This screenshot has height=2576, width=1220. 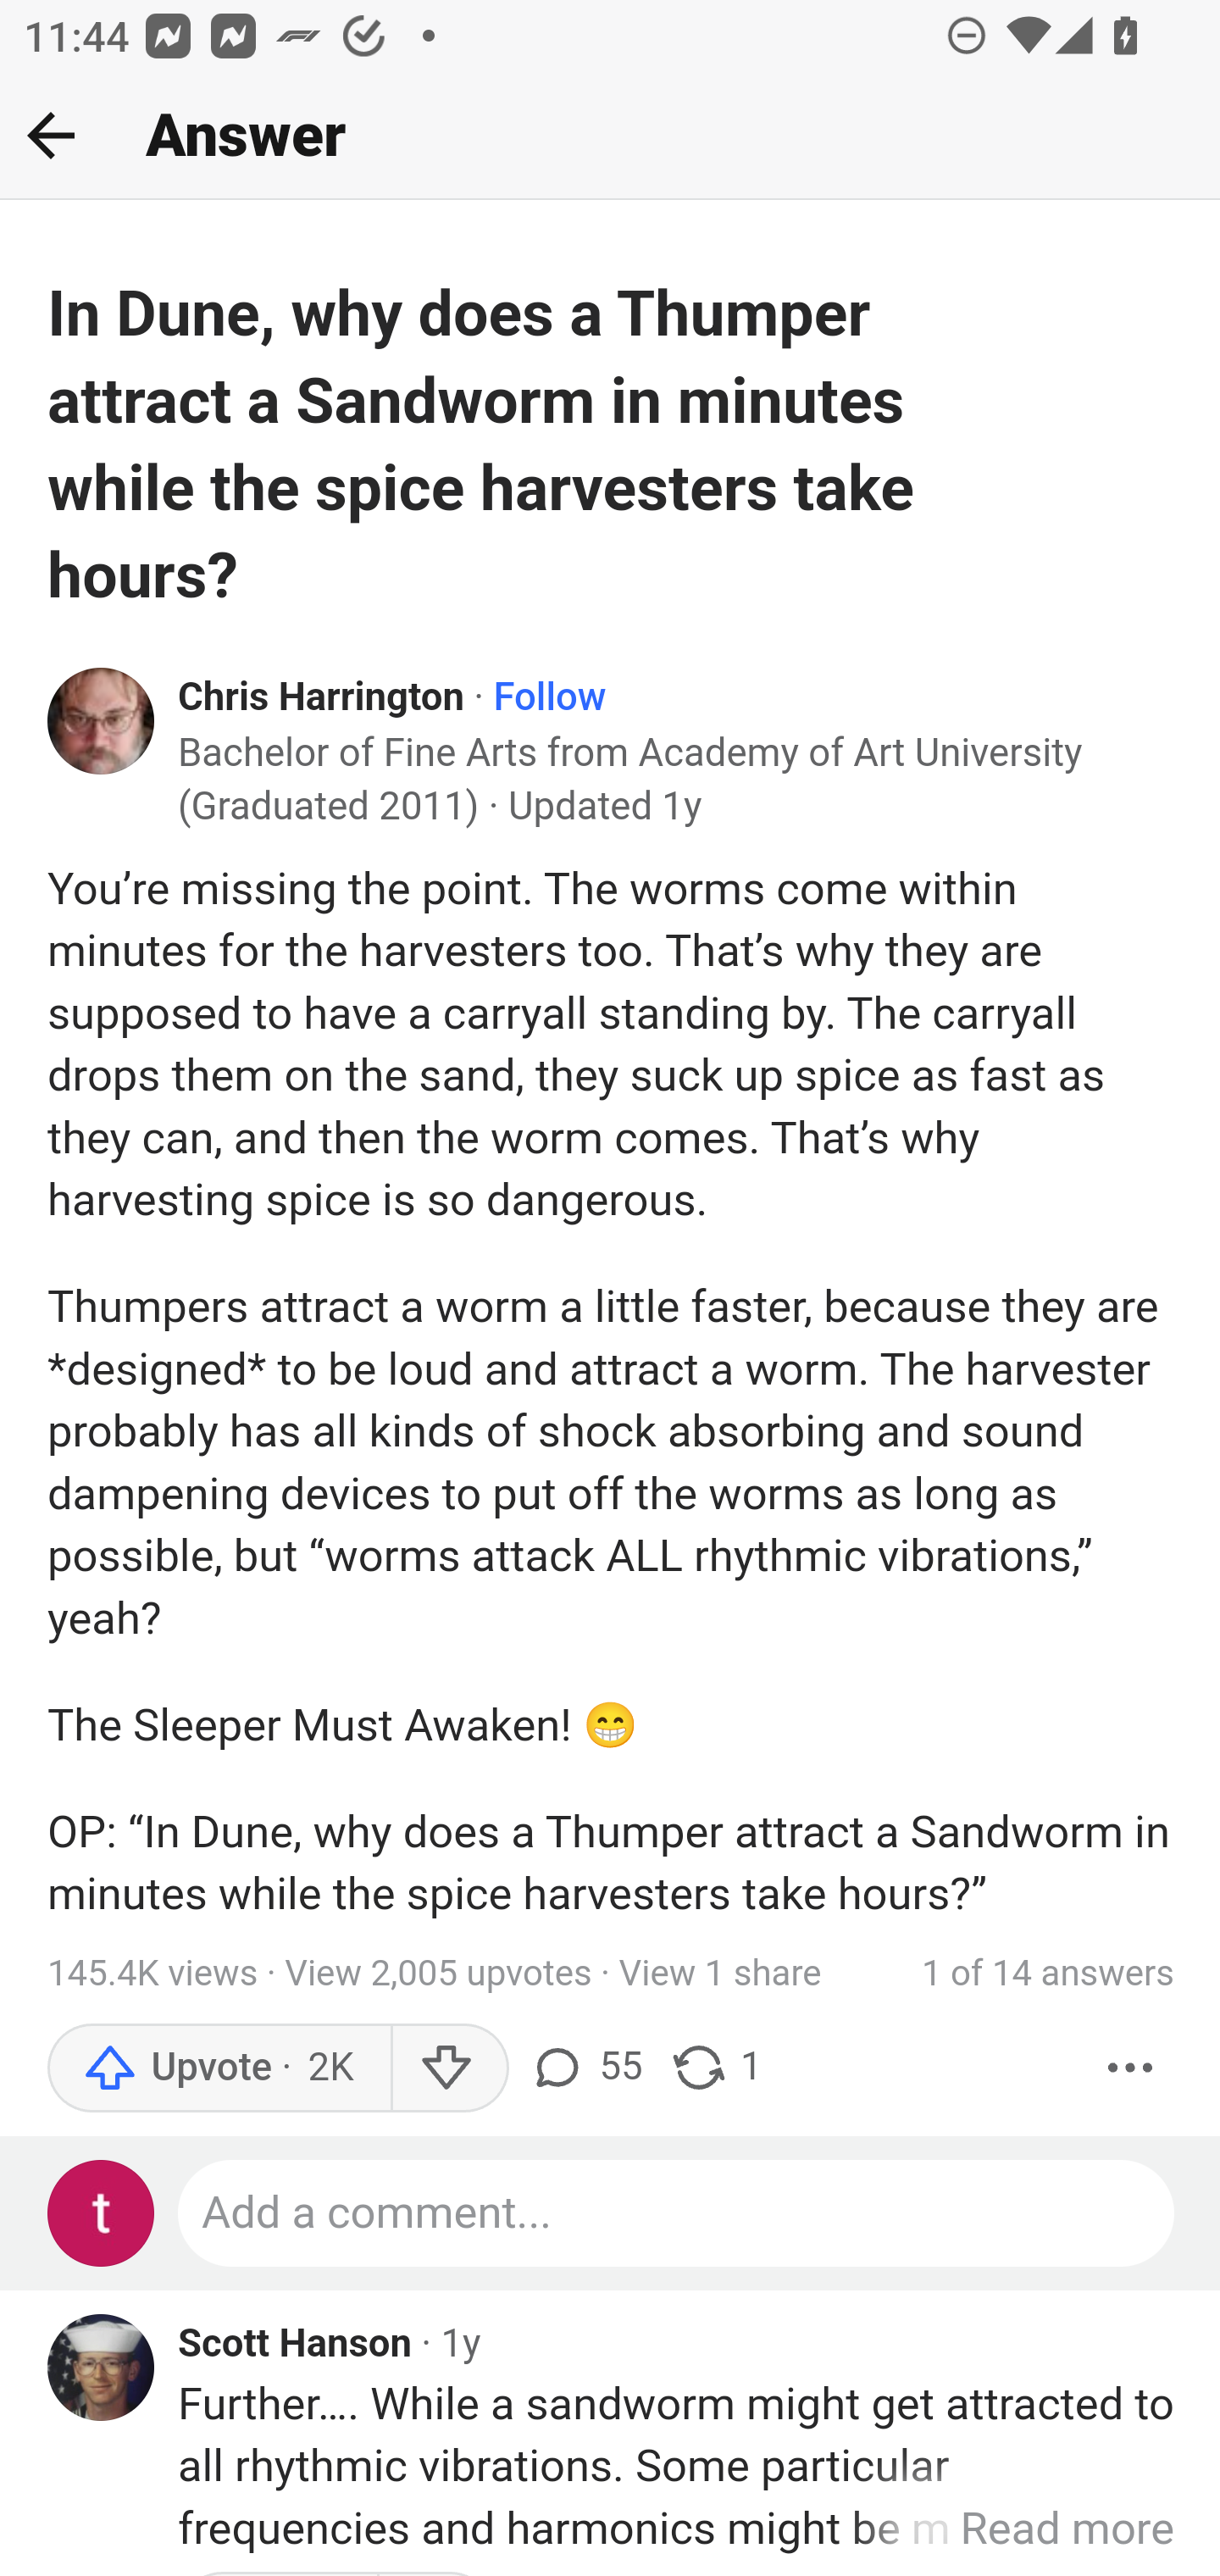 I want to click on 1y 1 y, so click(x=461, y=2344).